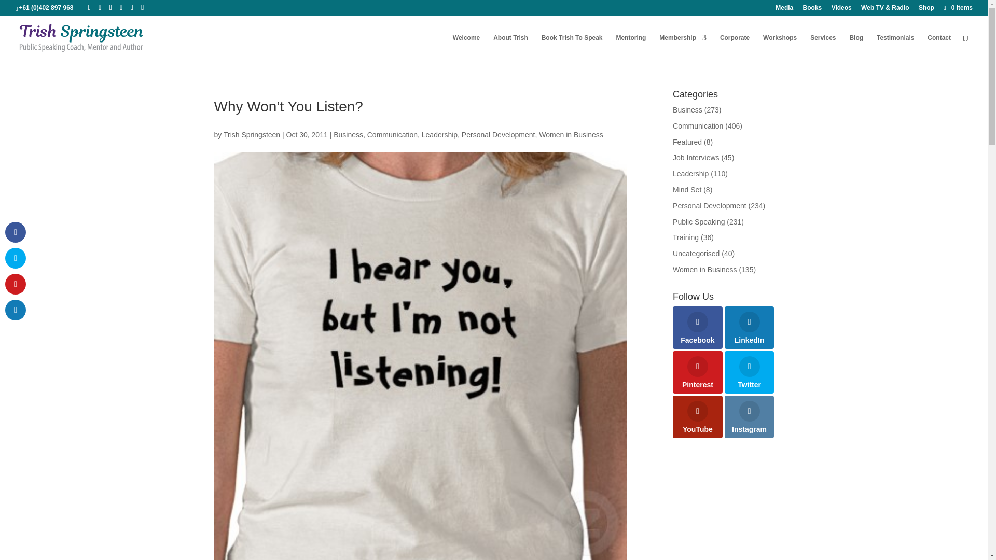 The width and height of the screenshot is (996, 560). What do you see at coordinates (823, 47) in the screenshot?
I see `Services` at bounding box center [823, 47].